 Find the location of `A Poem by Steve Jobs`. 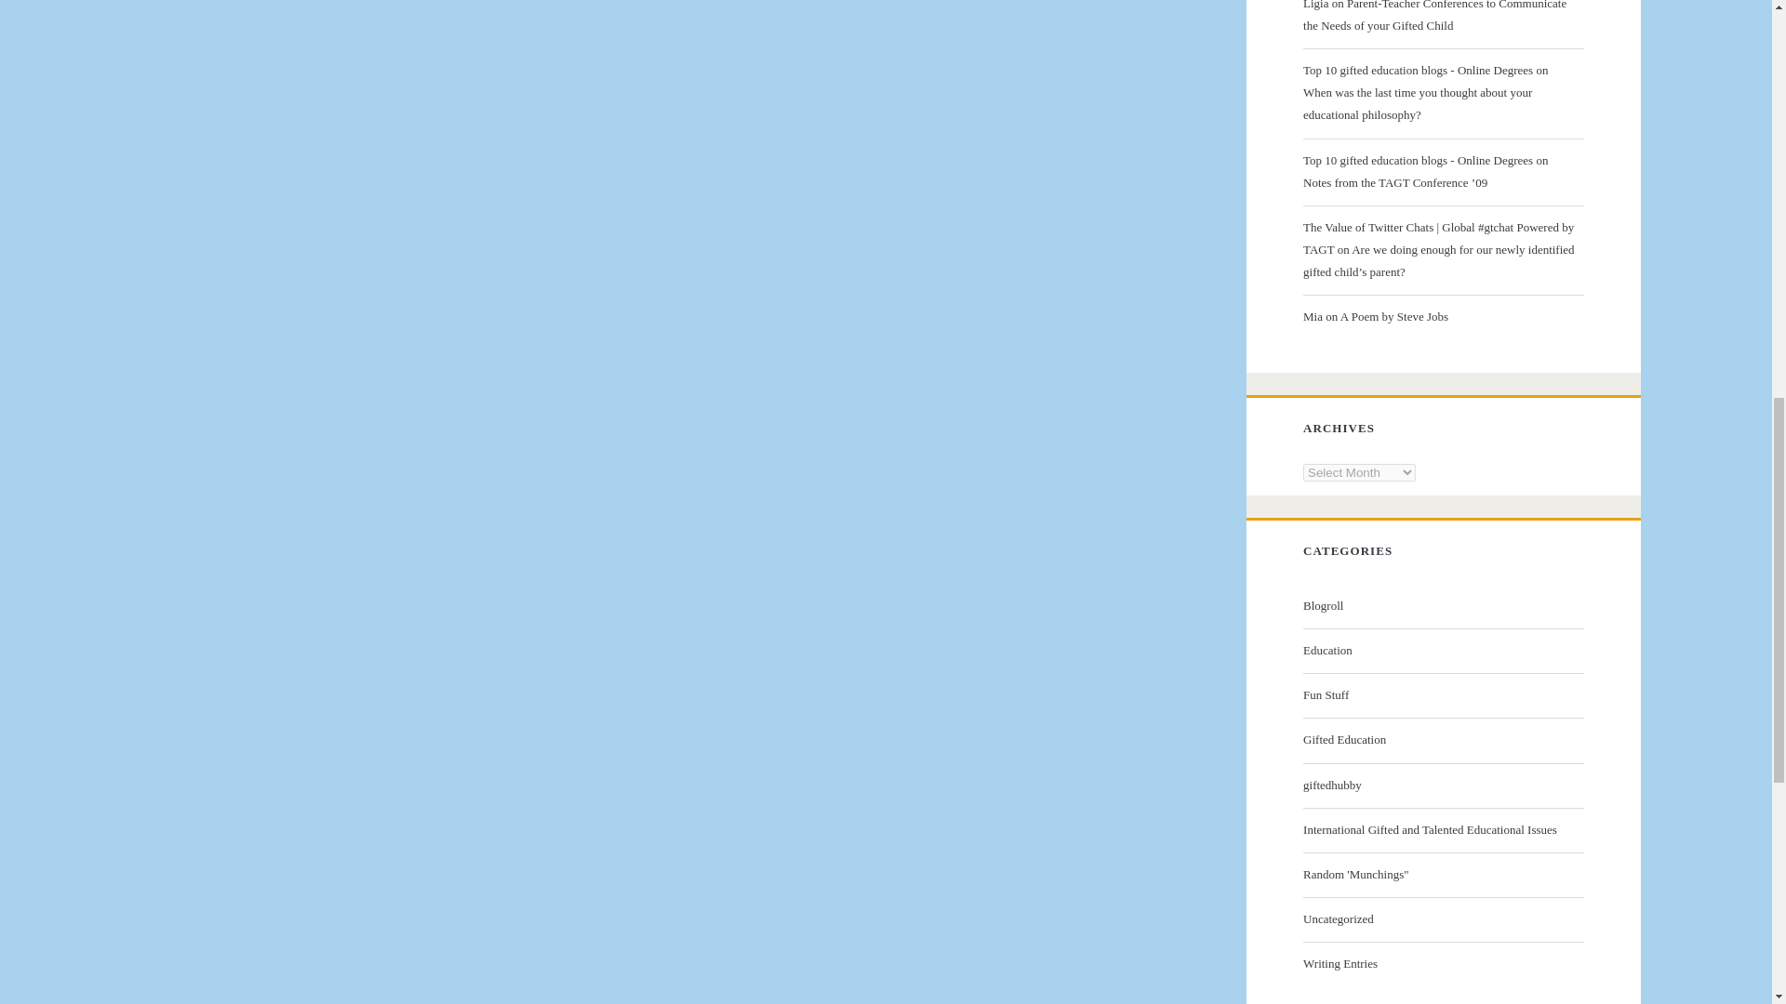

A Poem by Steve Jobs is located at coordinates (1394, 316).